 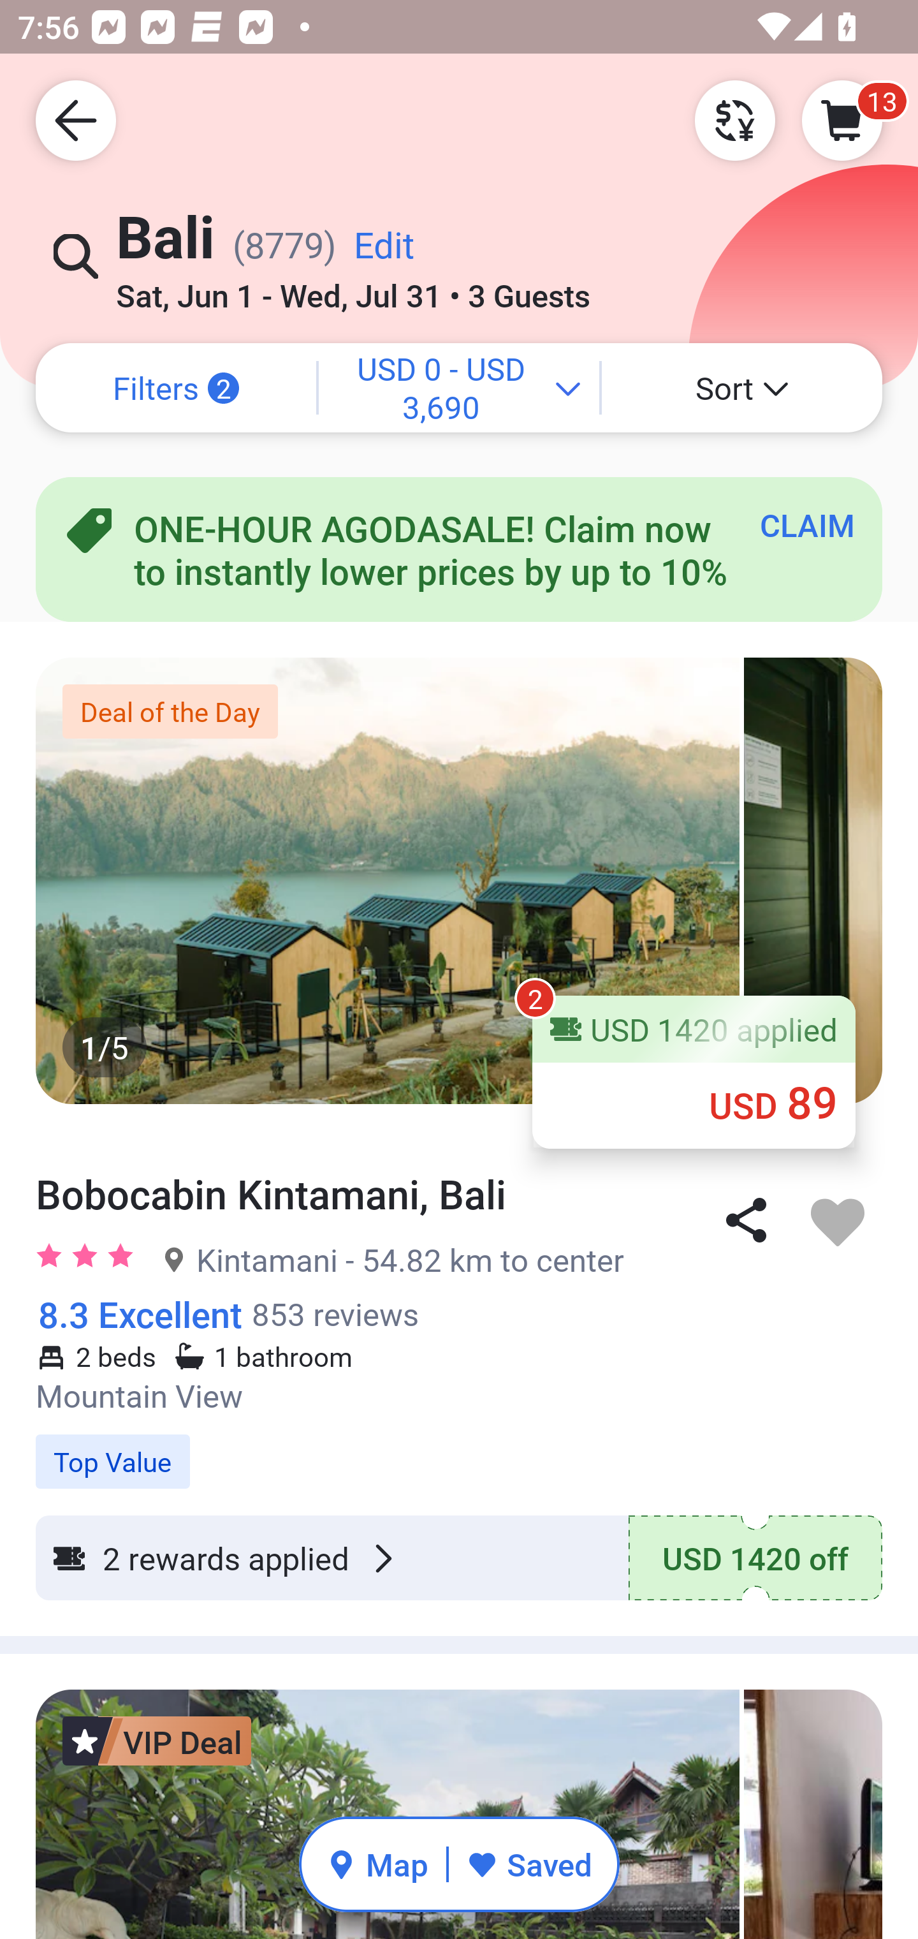 I want to click on Sort, so click(x=742, y=388).